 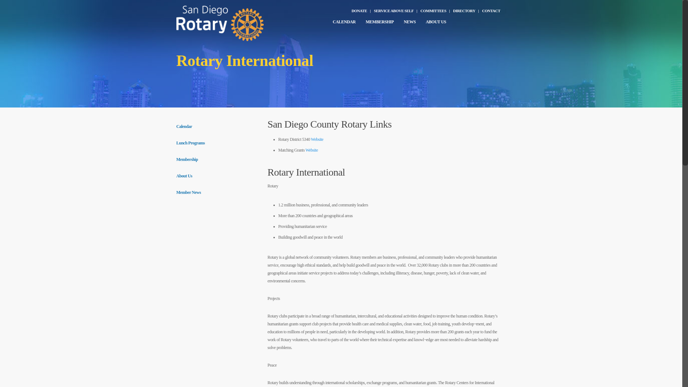 I want to click on DONATE, so click(x=362, y=11).